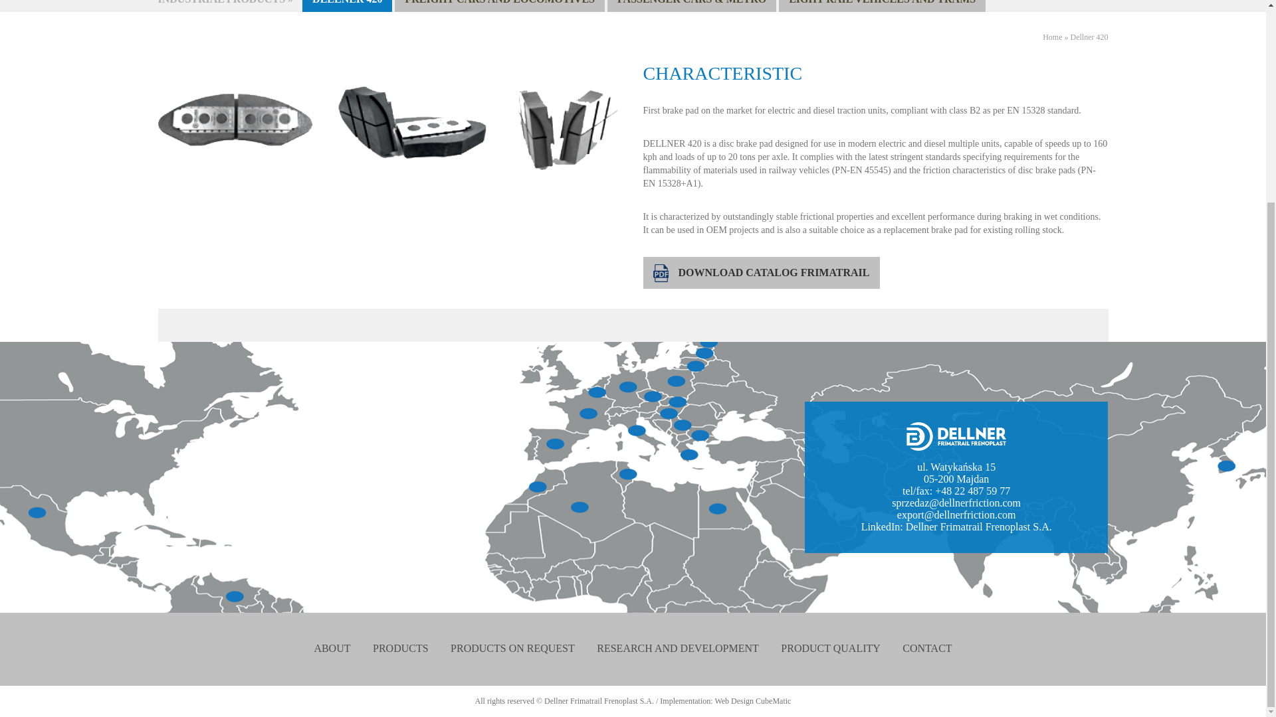  I want to click on CONTACT, so click(926, 648).